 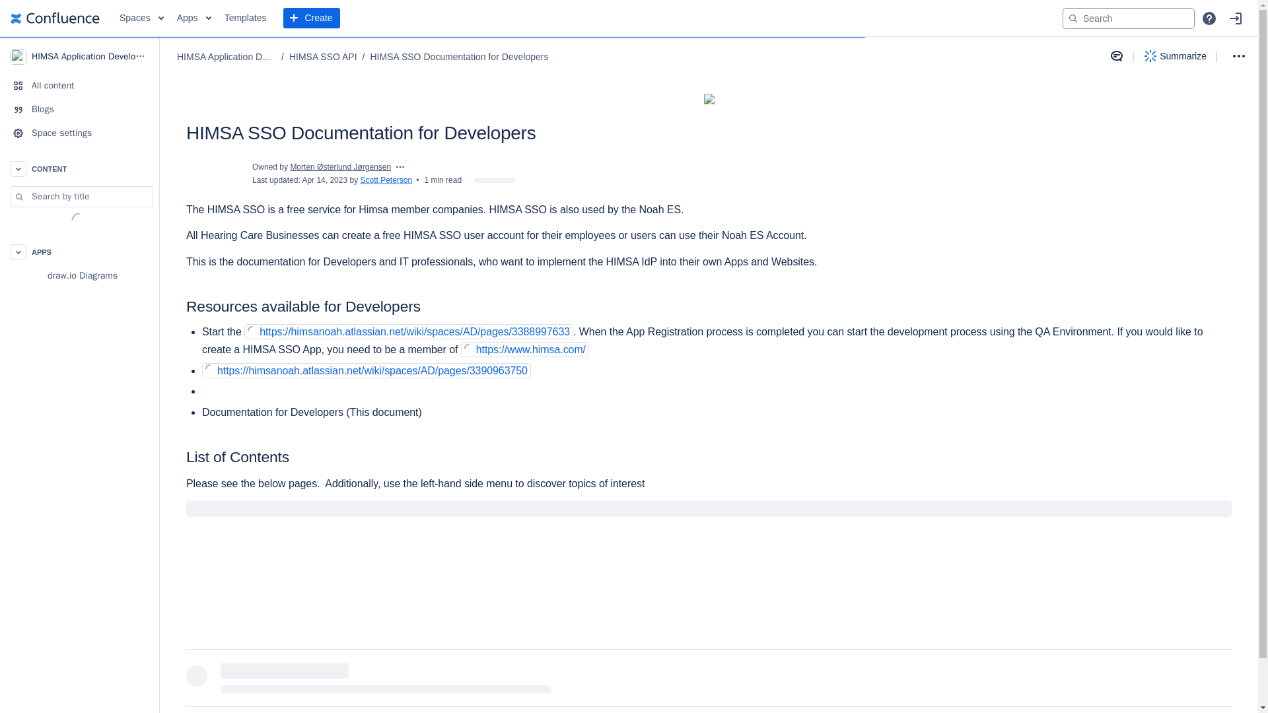 What do you see at coordinates (311, 18) in the screenshot?
I see `Create` at bounding box center [311, 18].